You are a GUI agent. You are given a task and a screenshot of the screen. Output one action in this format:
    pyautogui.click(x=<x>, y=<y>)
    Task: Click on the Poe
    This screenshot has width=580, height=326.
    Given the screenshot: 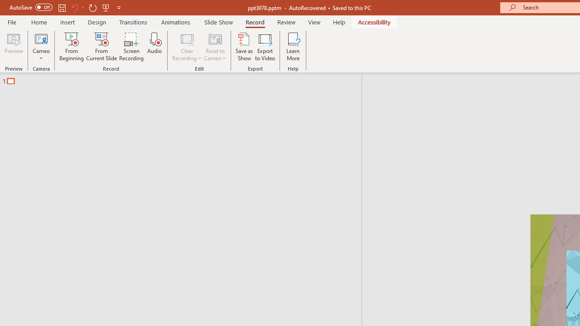 What is the action you would take?
    pyautogui.click(x=78, y=142)
    